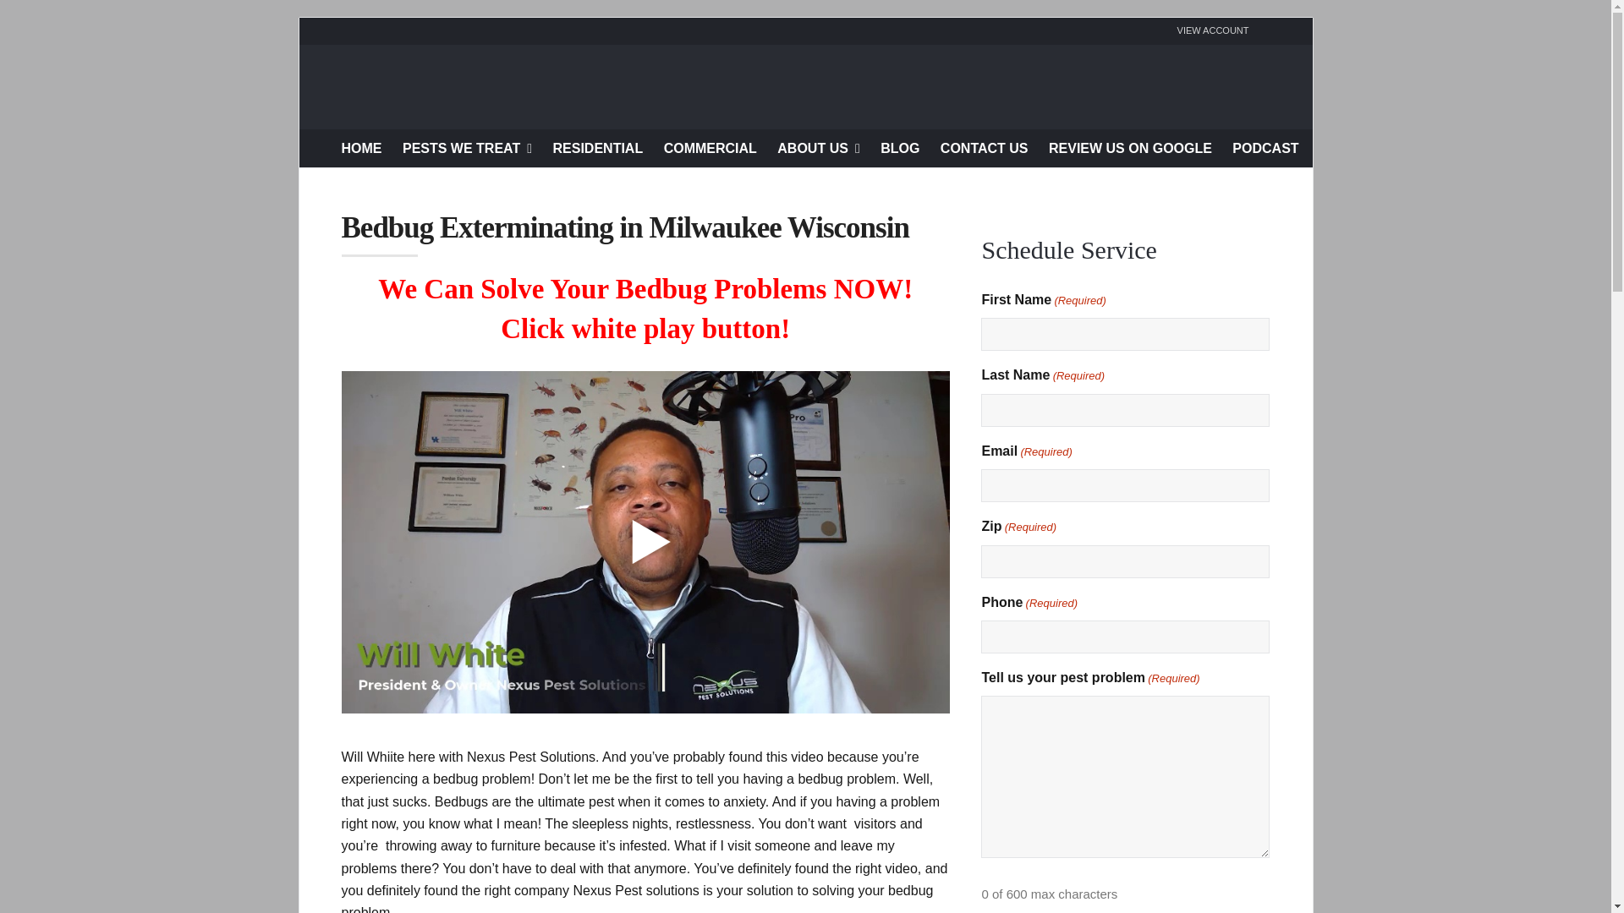 Image resolution: width=1624 pixels, height=913 pixels. Describe the element at coordinates (1265, 147) in the screenshot. I see `PODCAST` at that location.